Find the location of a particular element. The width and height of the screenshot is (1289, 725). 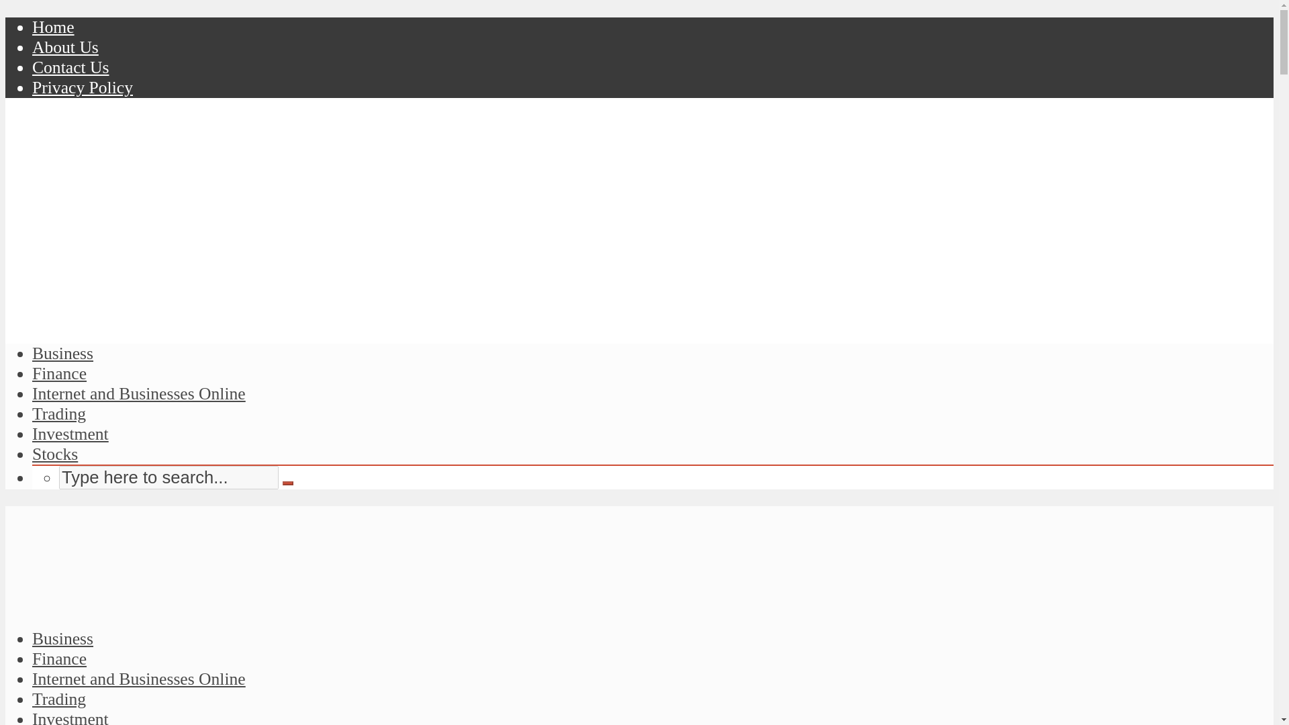

Trading is located at coordinates (59, 414).